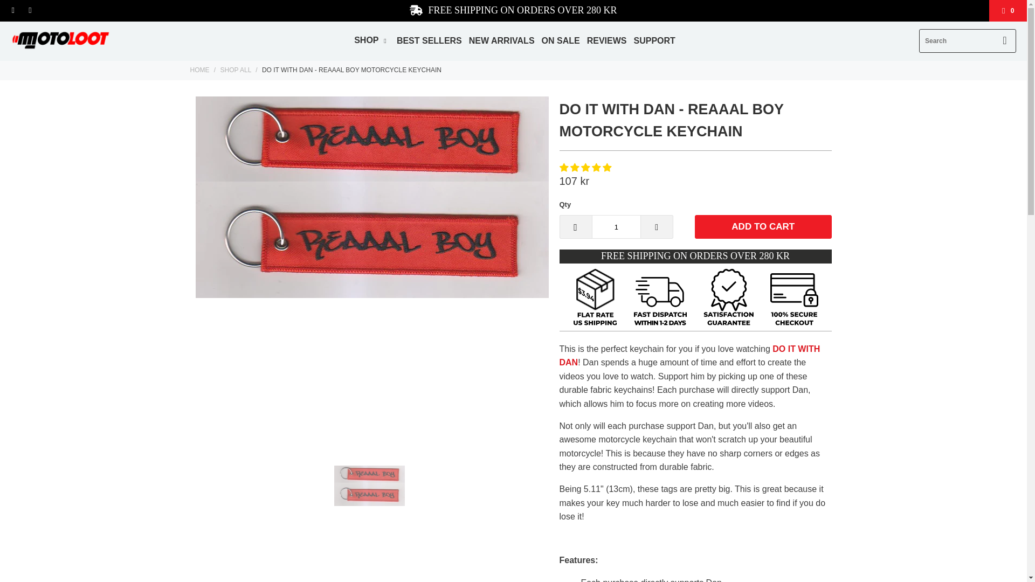  Describe the element at coordinates (60, 41) in the screenshot. I see `Moto Loot` at that location.